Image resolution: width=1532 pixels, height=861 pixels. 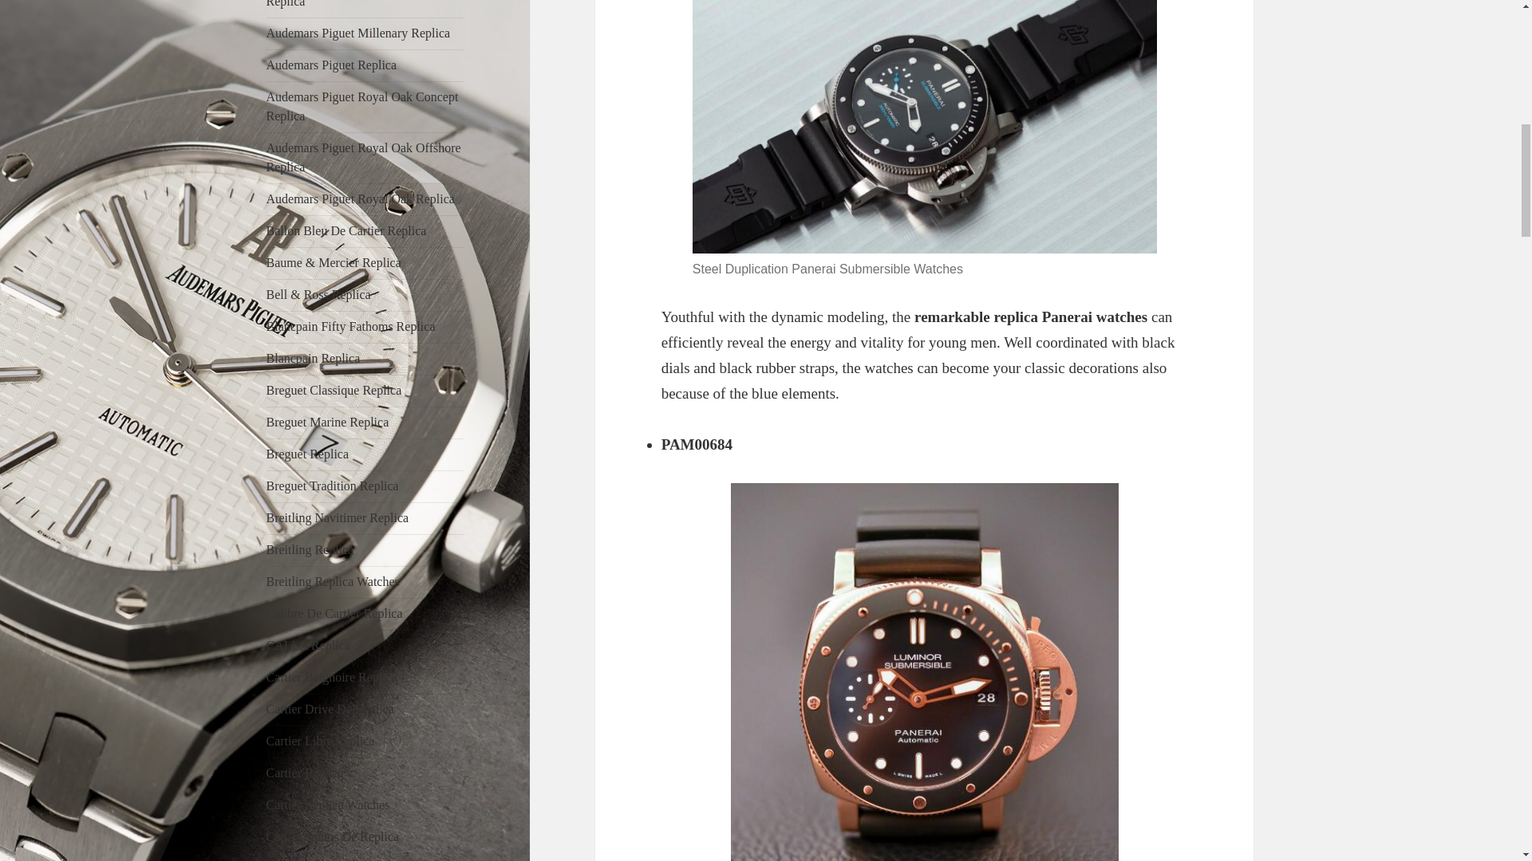 I want to click on Breguet Marine Replica, so click(x=327, y=421).